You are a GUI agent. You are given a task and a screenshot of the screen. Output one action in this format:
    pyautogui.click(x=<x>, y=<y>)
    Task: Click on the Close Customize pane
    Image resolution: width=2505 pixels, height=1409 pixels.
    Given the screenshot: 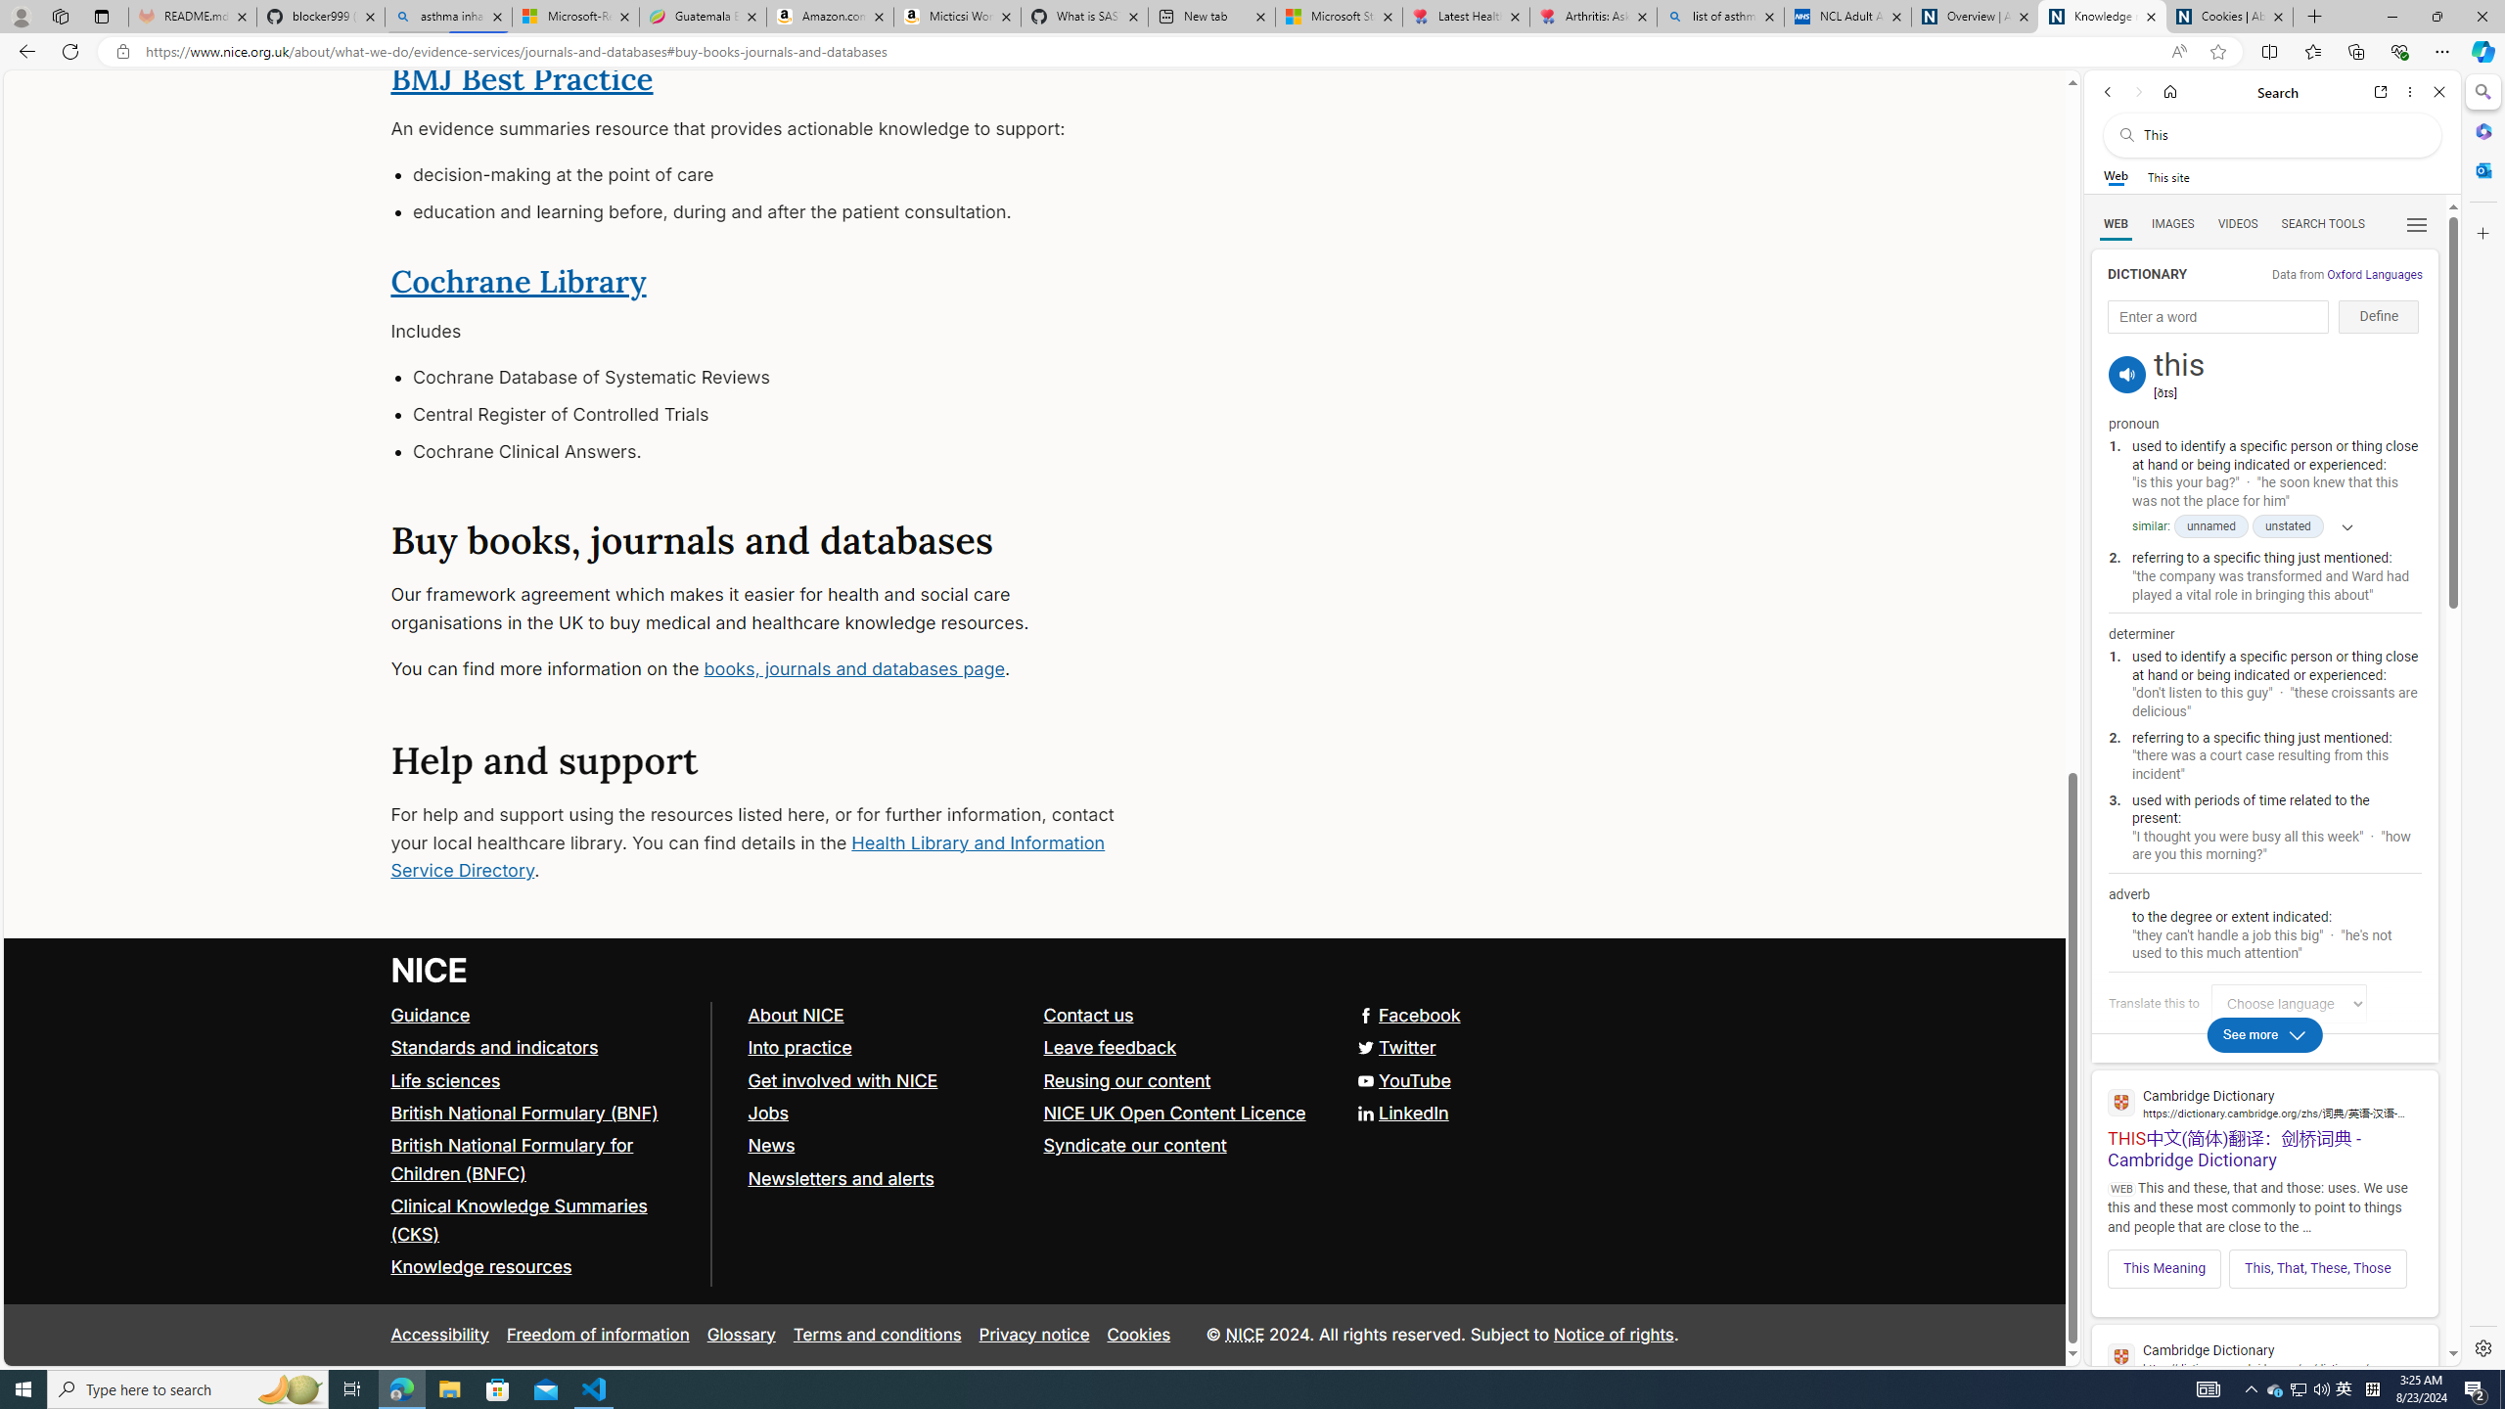 What is the action you would take?
    pyautogui.click(x=2482, y=233)
    